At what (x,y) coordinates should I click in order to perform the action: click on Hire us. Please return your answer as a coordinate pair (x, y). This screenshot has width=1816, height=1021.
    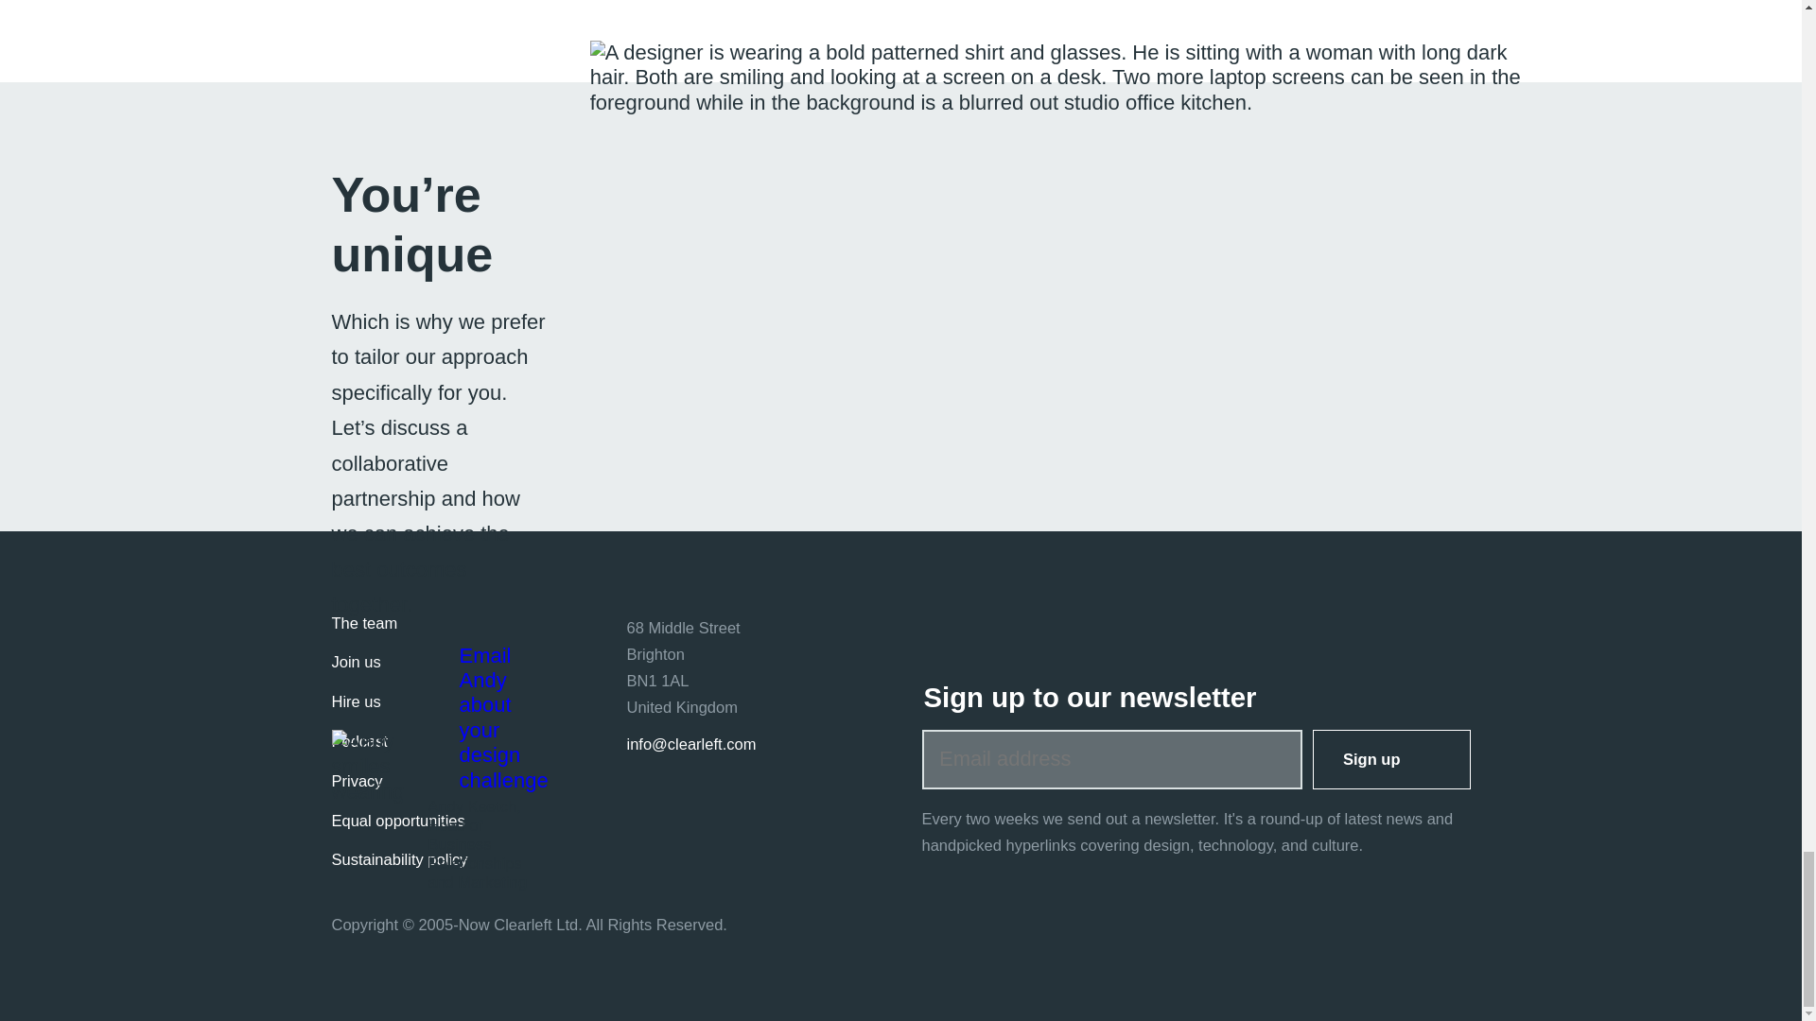
    Looking at the image, I should click on (355, 701).